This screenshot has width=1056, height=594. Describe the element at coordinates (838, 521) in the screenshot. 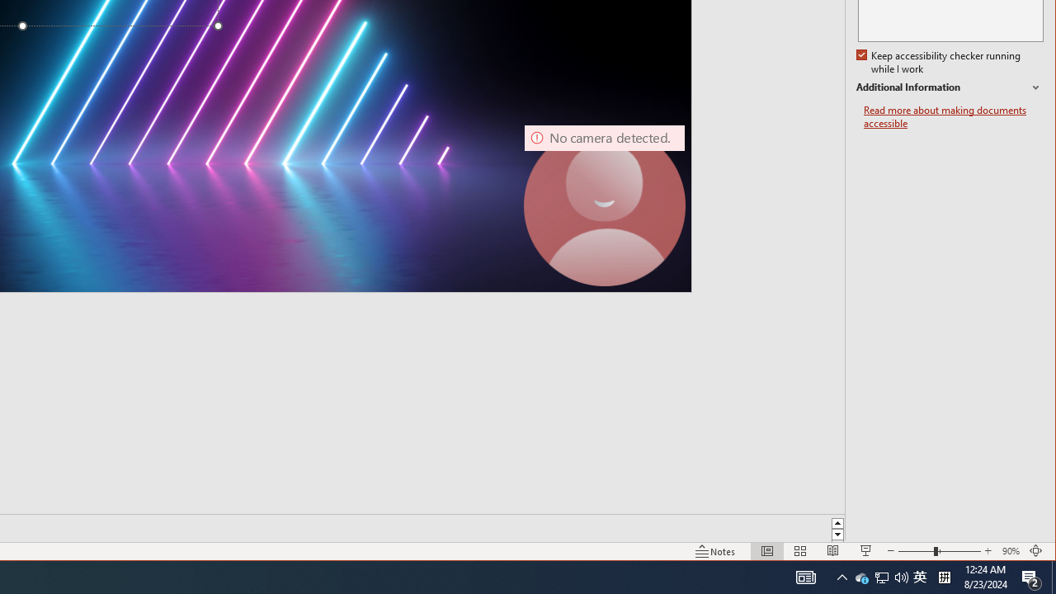

I see `Line up` at that location.